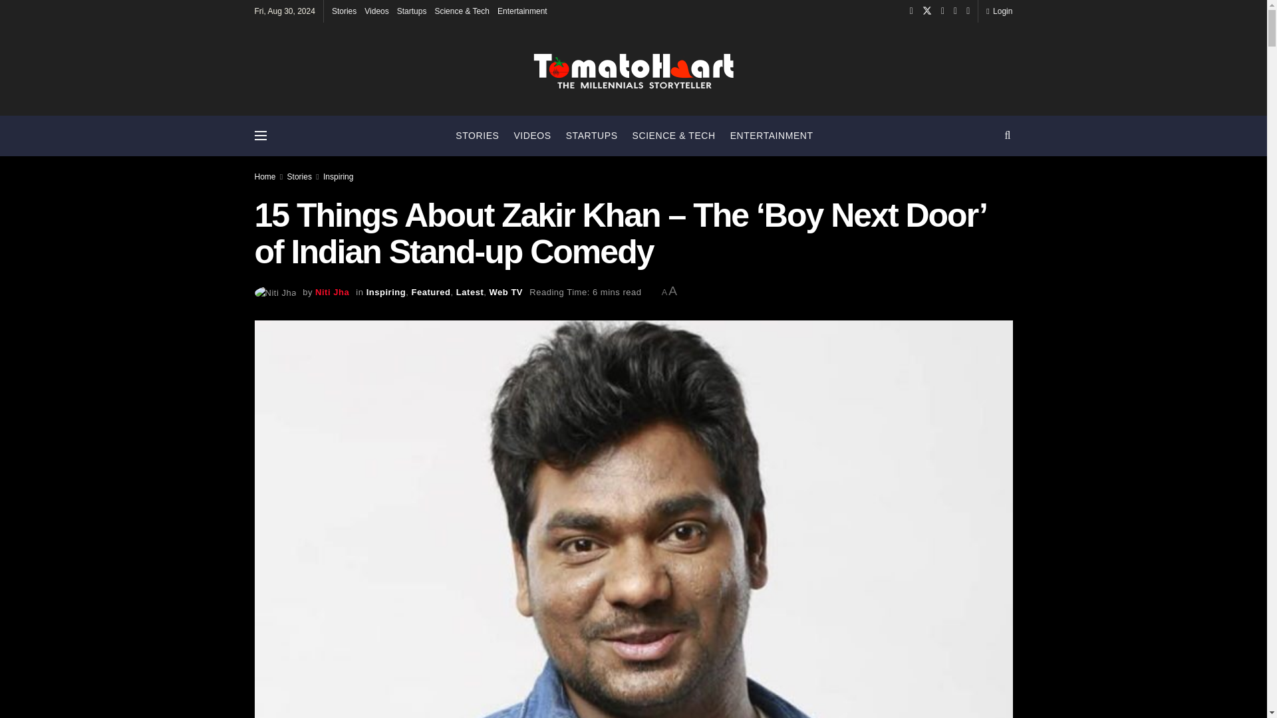  Describe the element at coordinates (344, 11) in the screenshot. I see `Stories` at that location.